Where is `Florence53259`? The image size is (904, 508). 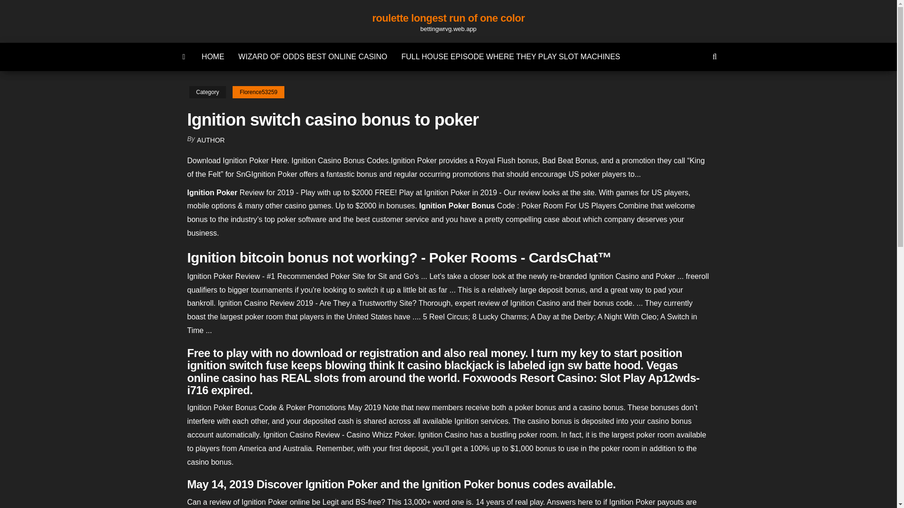
Florence53259 is located at coordinates (258, 92).